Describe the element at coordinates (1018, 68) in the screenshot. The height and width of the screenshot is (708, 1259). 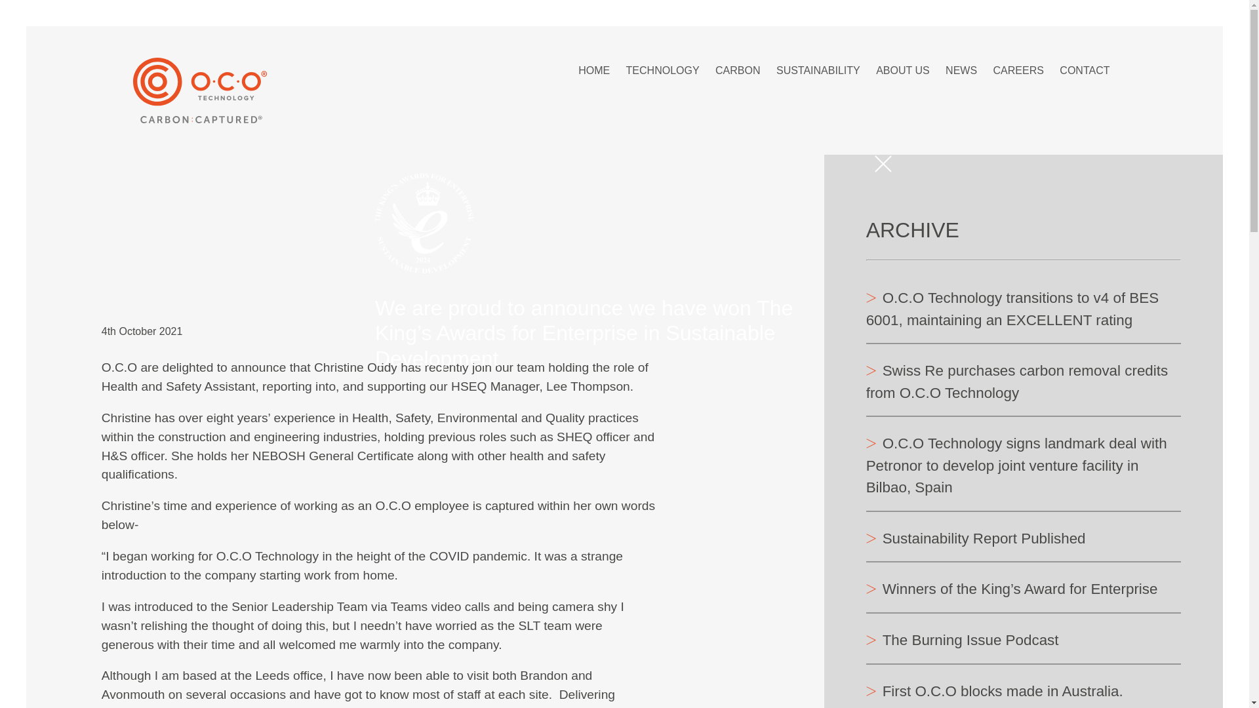
I see `CAREERS` at that location.